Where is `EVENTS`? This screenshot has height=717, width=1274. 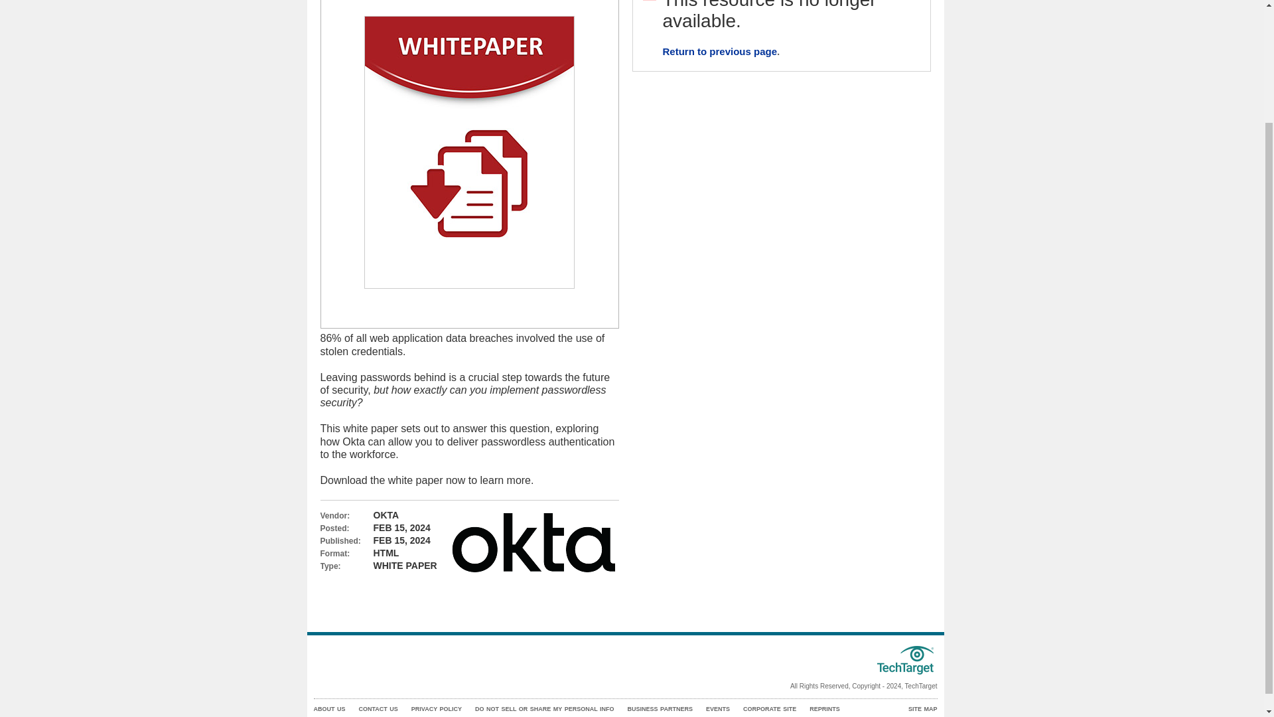
EVENTS is located at coordinates (718, 709).